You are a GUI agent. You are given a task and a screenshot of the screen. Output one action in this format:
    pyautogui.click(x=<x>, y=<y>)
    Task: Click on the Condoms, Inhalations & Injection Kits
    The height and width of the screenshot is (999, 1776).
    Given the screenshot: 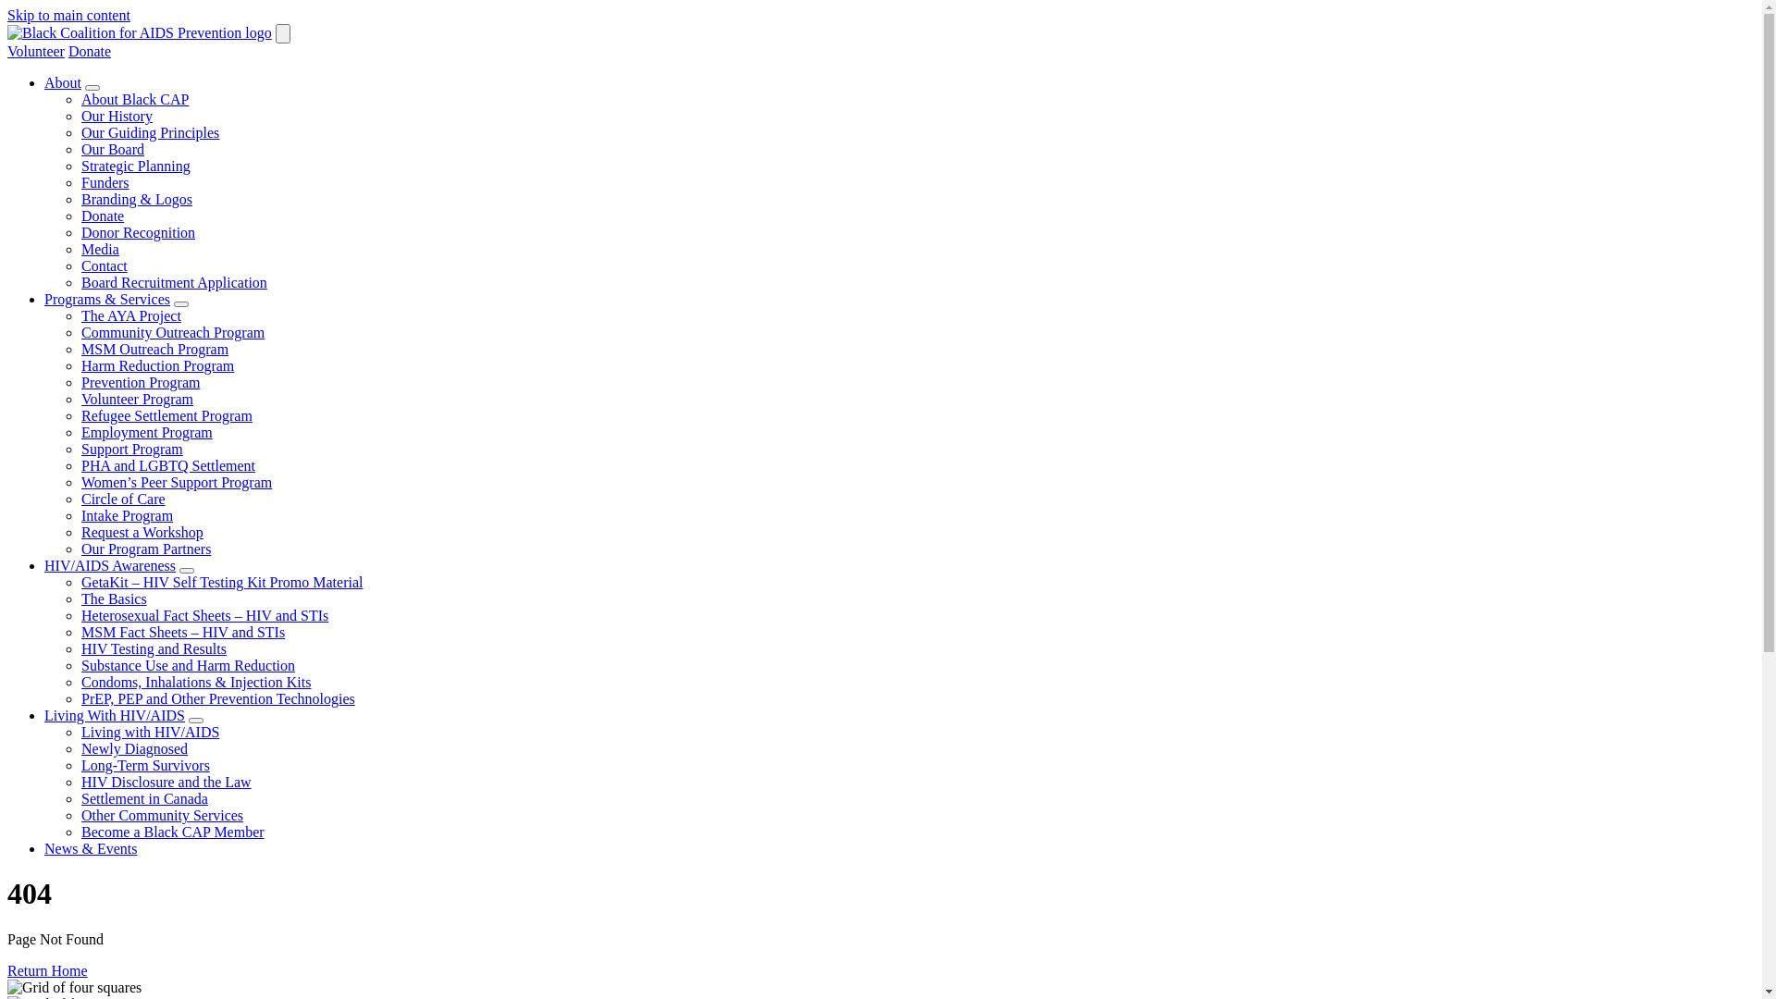 What is the action you would take?
    pyautogui.click(x=196, y=683)
    